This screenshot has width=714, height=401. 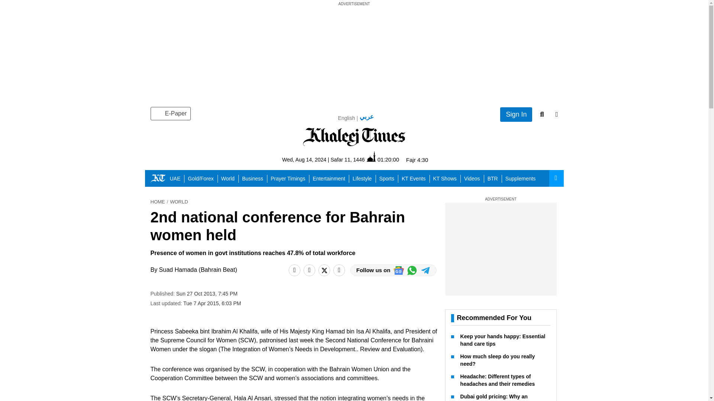 What do you see at coordinates (170, 114) in the screenshot?
I see `E-Paper` at bounding box center [170, 114].